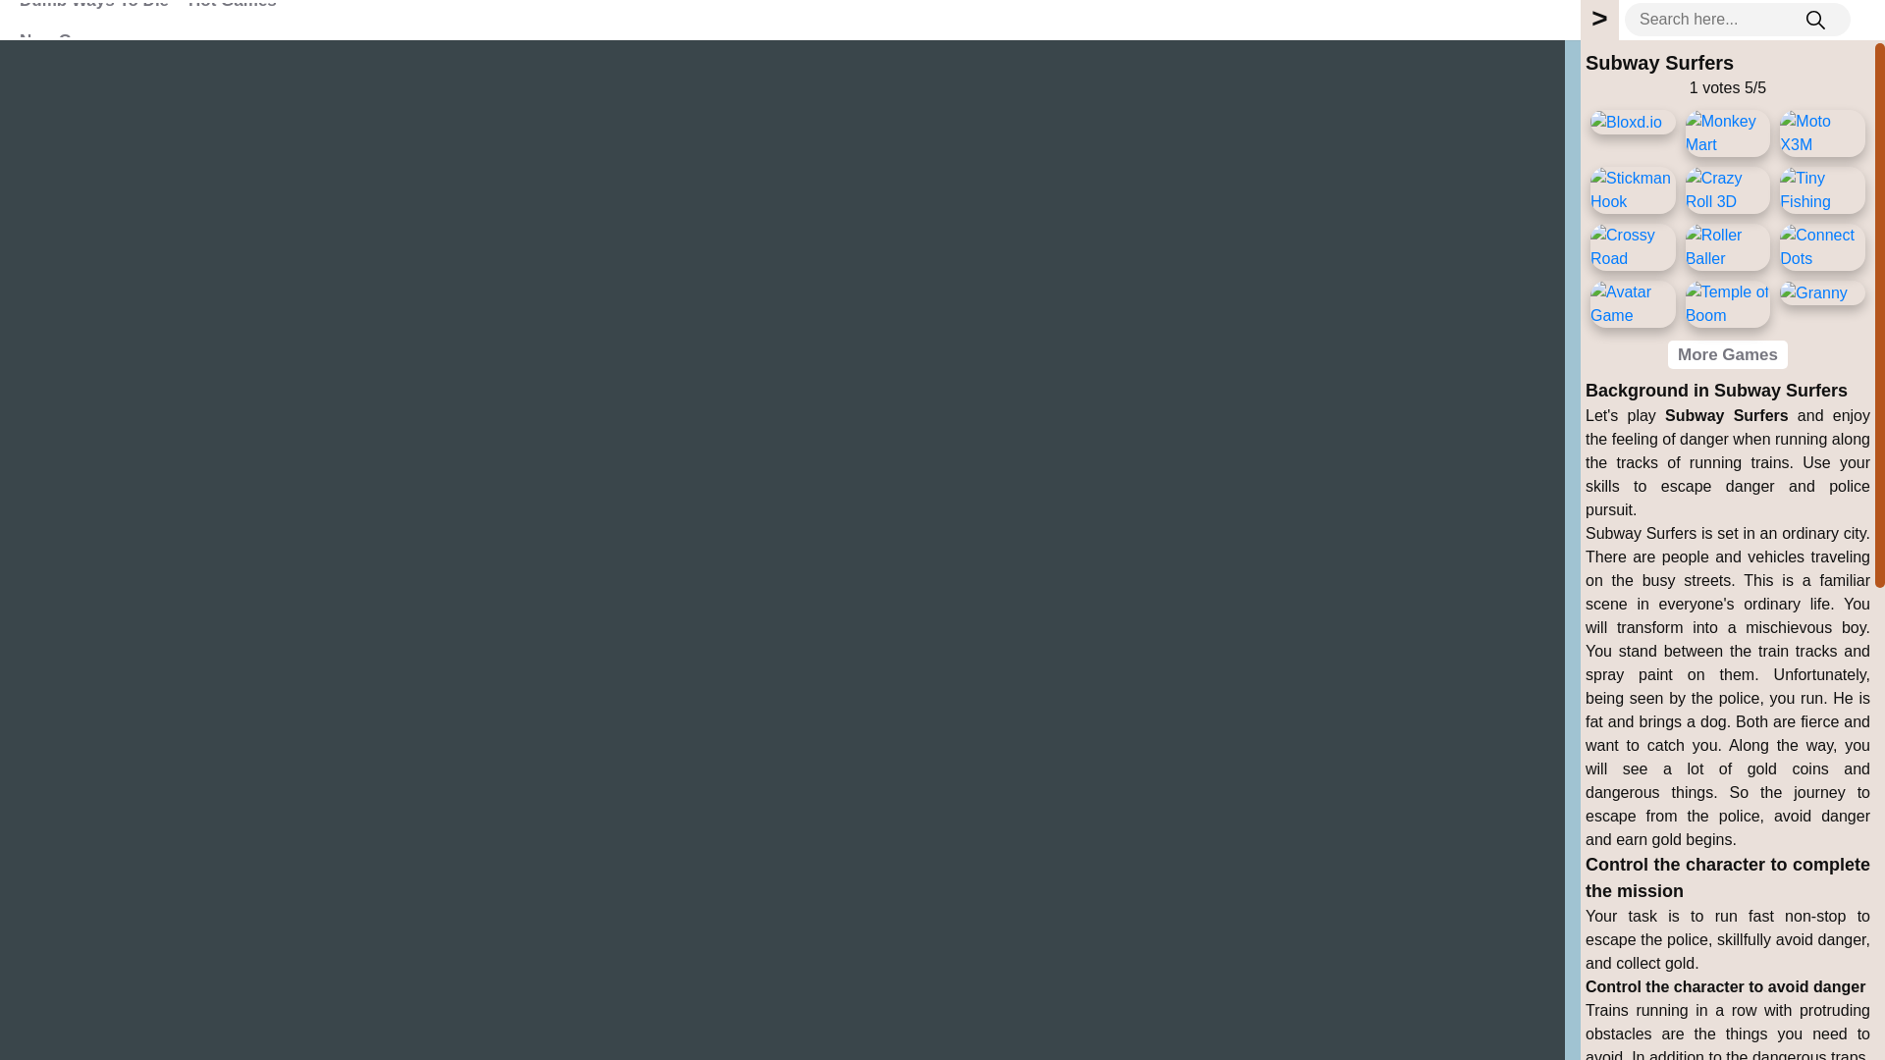 The image size is (1885, 1060). What do you see at coordinates (67, 39) in the screenshot?
I see `New Games` at bounding box center [67, 39].